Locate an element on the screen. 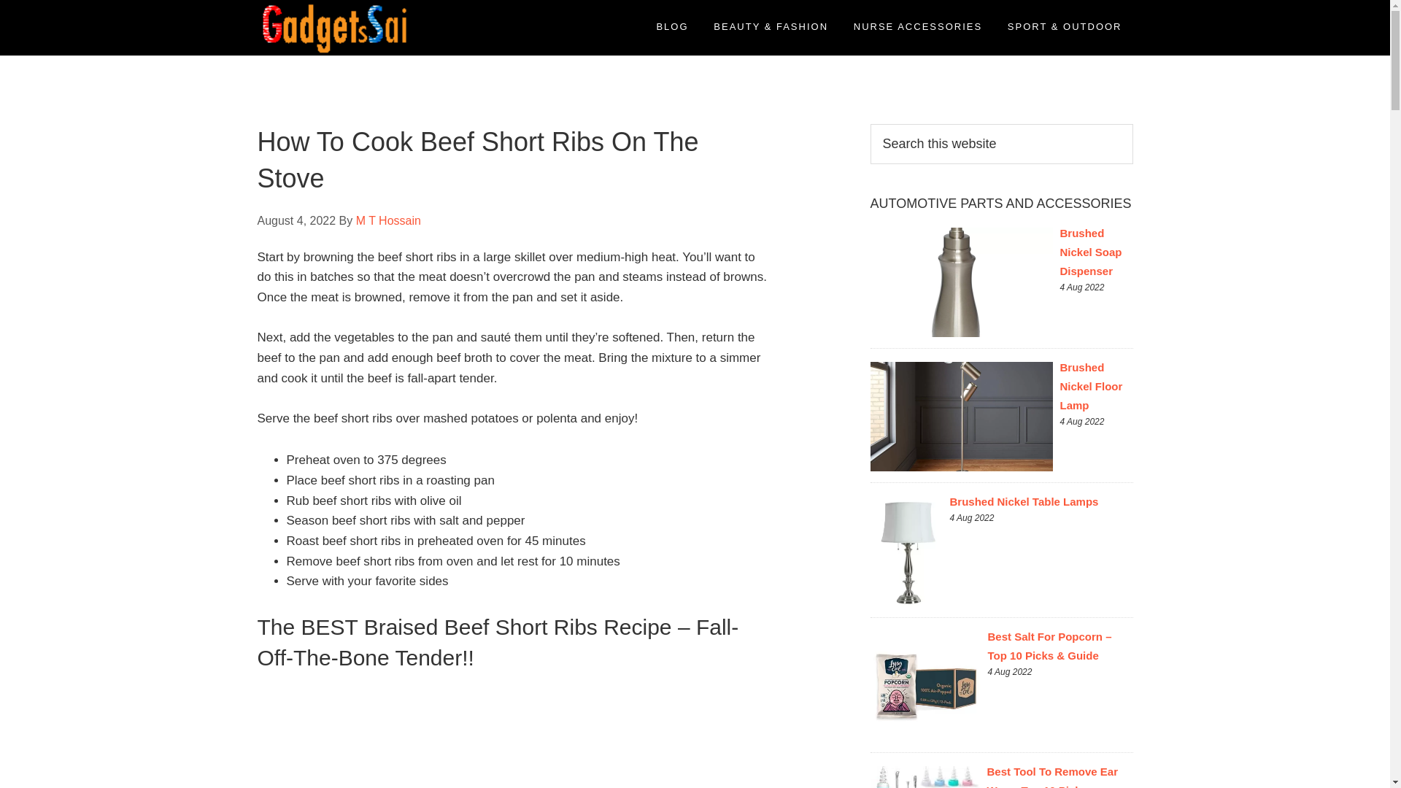  Brushed Nickel Table Lamps is located at coordinates (1024, 501).